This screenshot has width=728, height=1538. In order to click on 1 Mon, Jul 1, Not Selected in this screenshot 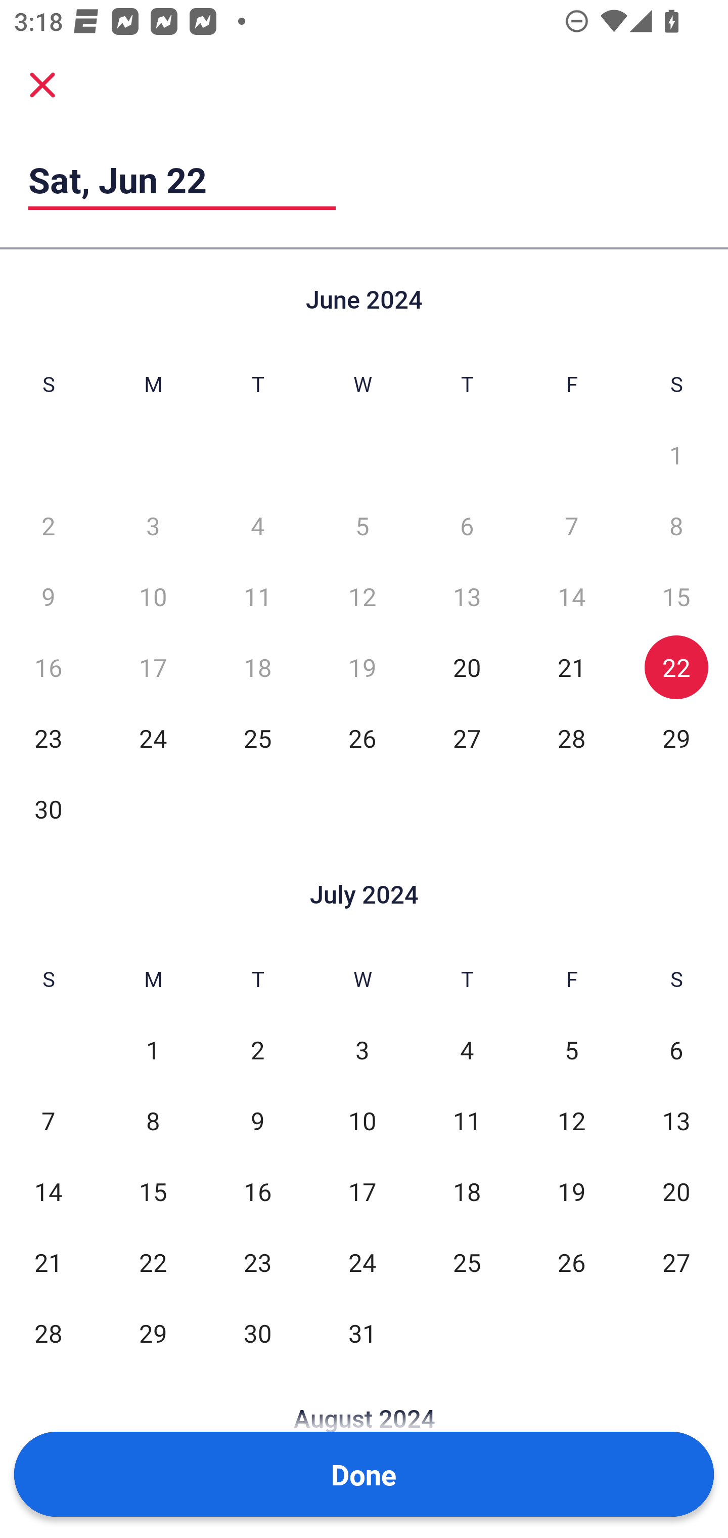, I will do `click(153, 1050)`.